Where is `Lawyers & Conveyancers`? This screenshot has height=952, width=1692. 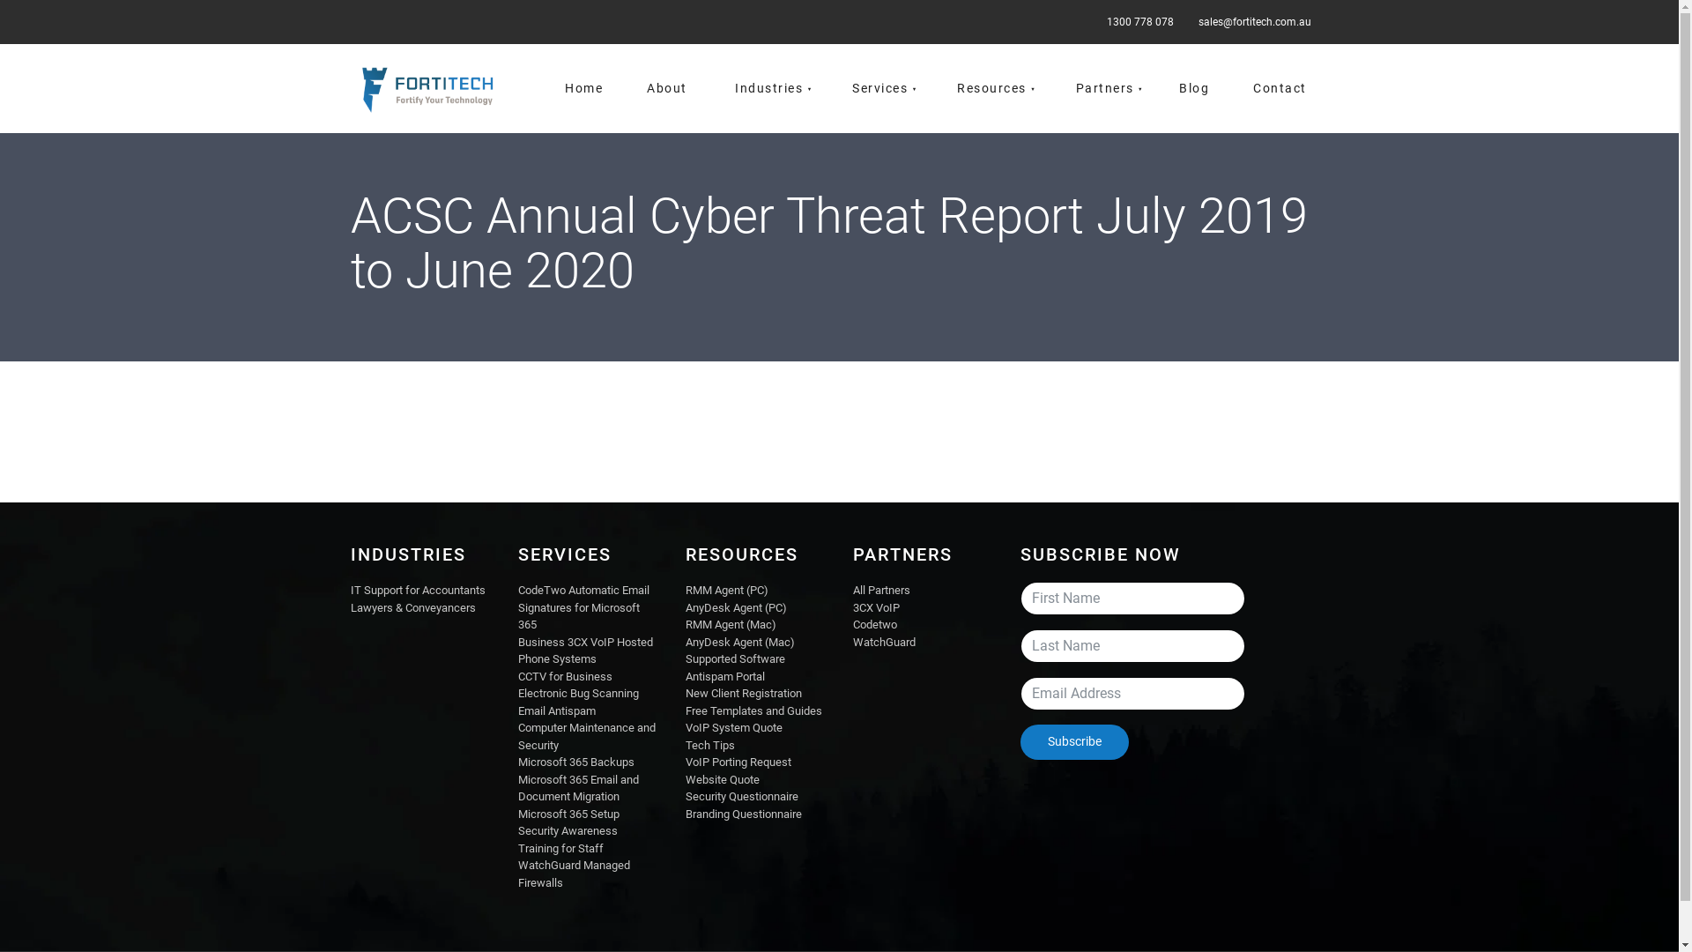
Lawyers & Conveyancers is located at coordinates (413, 608).